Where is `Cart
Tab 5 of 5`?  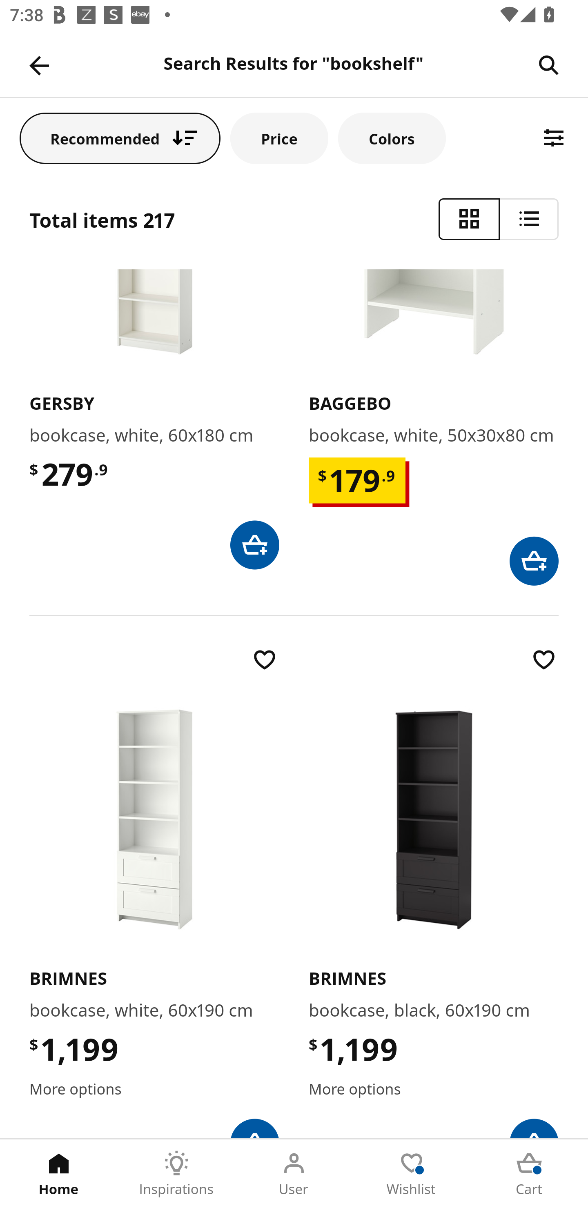 Cart
Tab 5 of 5 is located at coordinates (529, 1174).